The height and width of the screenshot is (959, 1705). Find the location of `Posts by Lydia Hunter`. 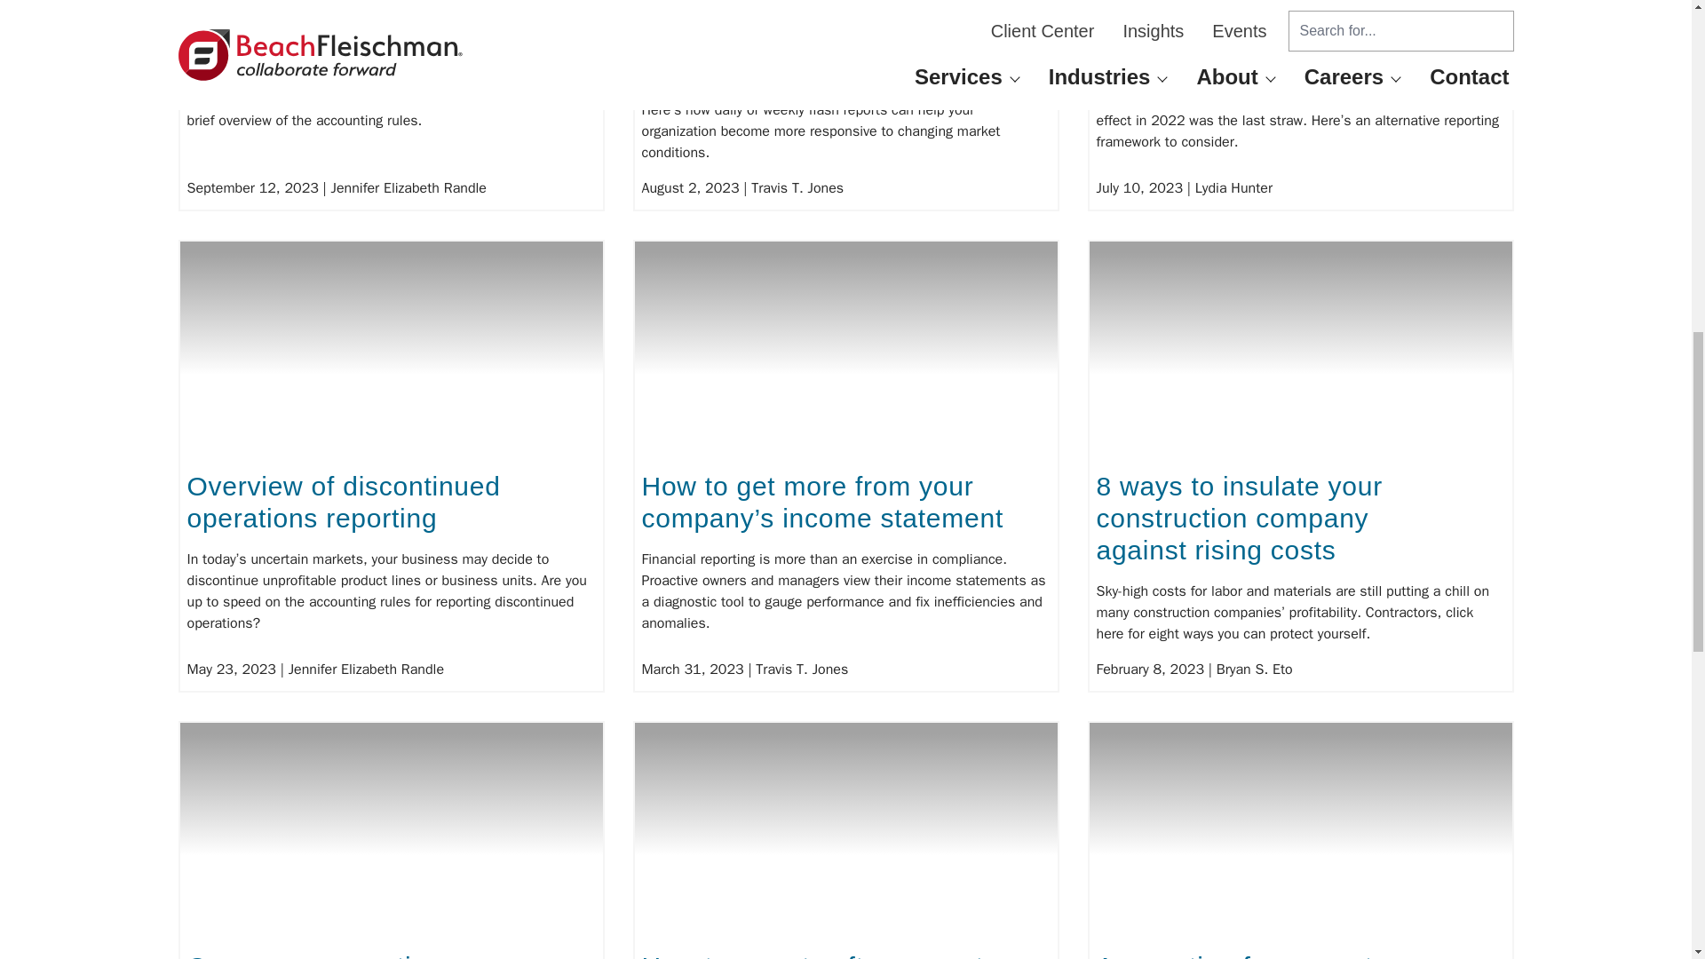

Posts by Lydia Hunter is located at coordinates (1233, 188).